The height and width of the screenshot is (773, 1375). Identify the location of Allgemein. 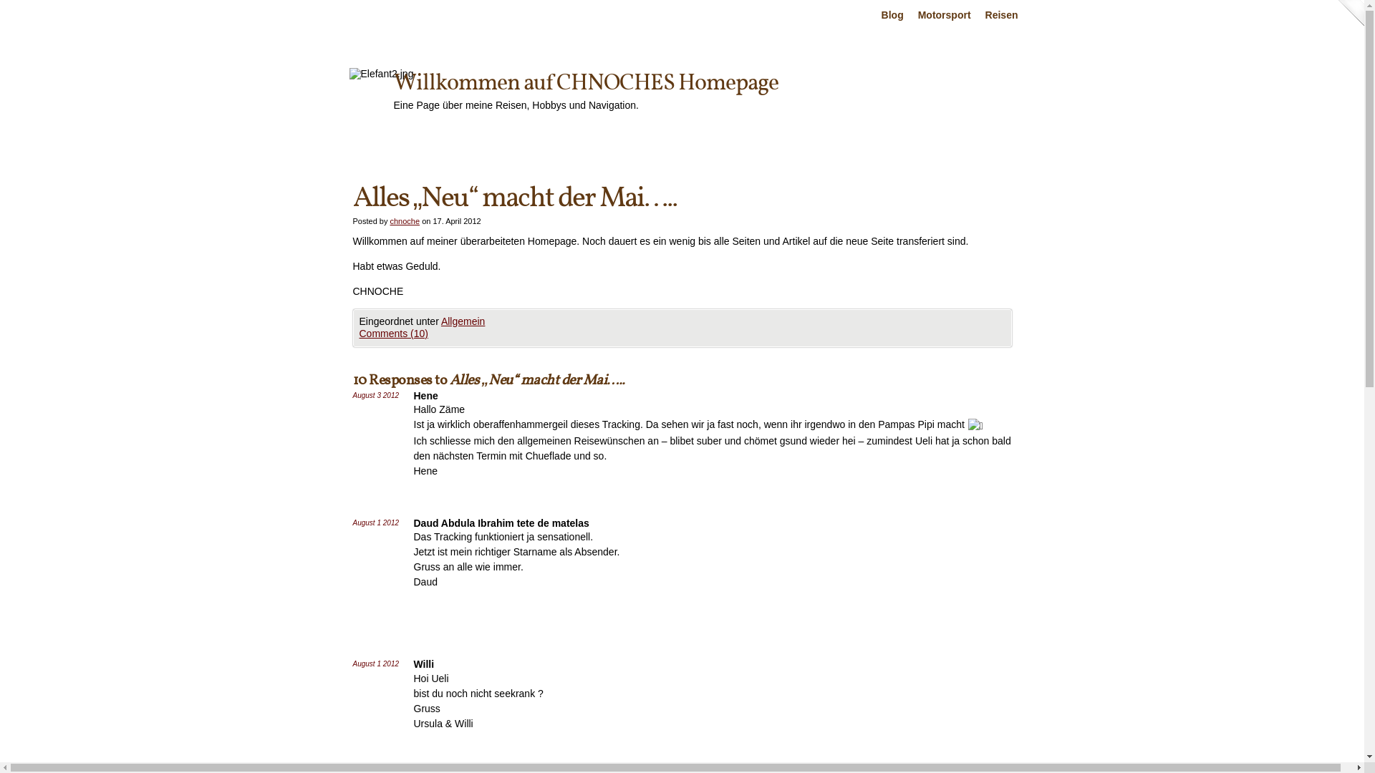
(463, 321).